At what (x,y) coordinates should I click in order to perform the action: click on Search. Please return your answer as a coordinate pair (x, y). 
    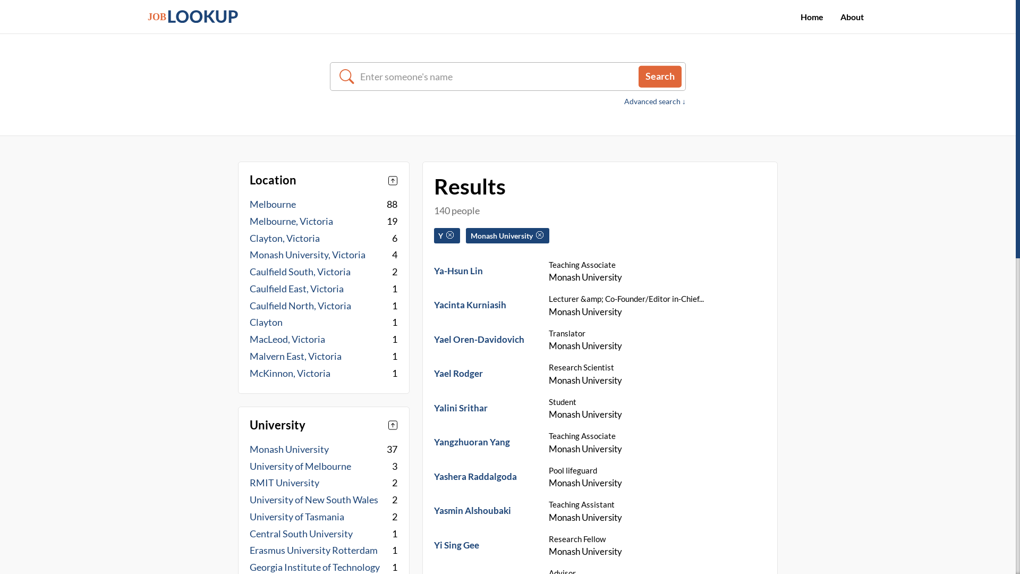
    Looking at the image, I should click on (660, 77).